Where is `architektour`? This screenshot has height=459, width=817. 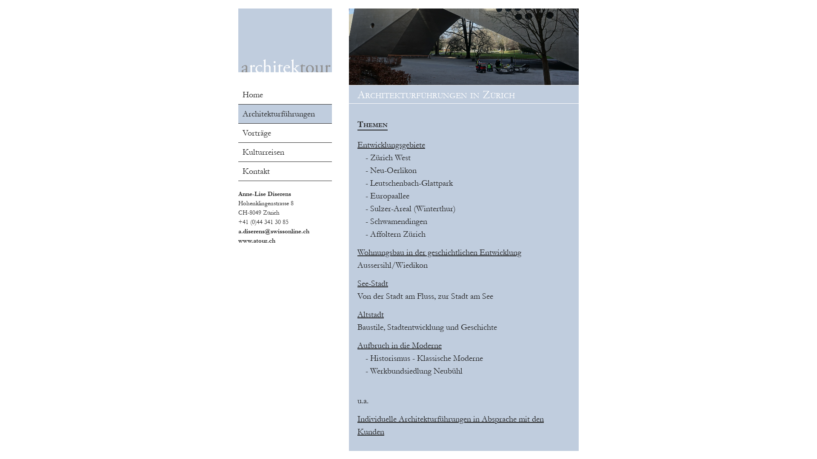
architektour is located at coordinates (285, 40).